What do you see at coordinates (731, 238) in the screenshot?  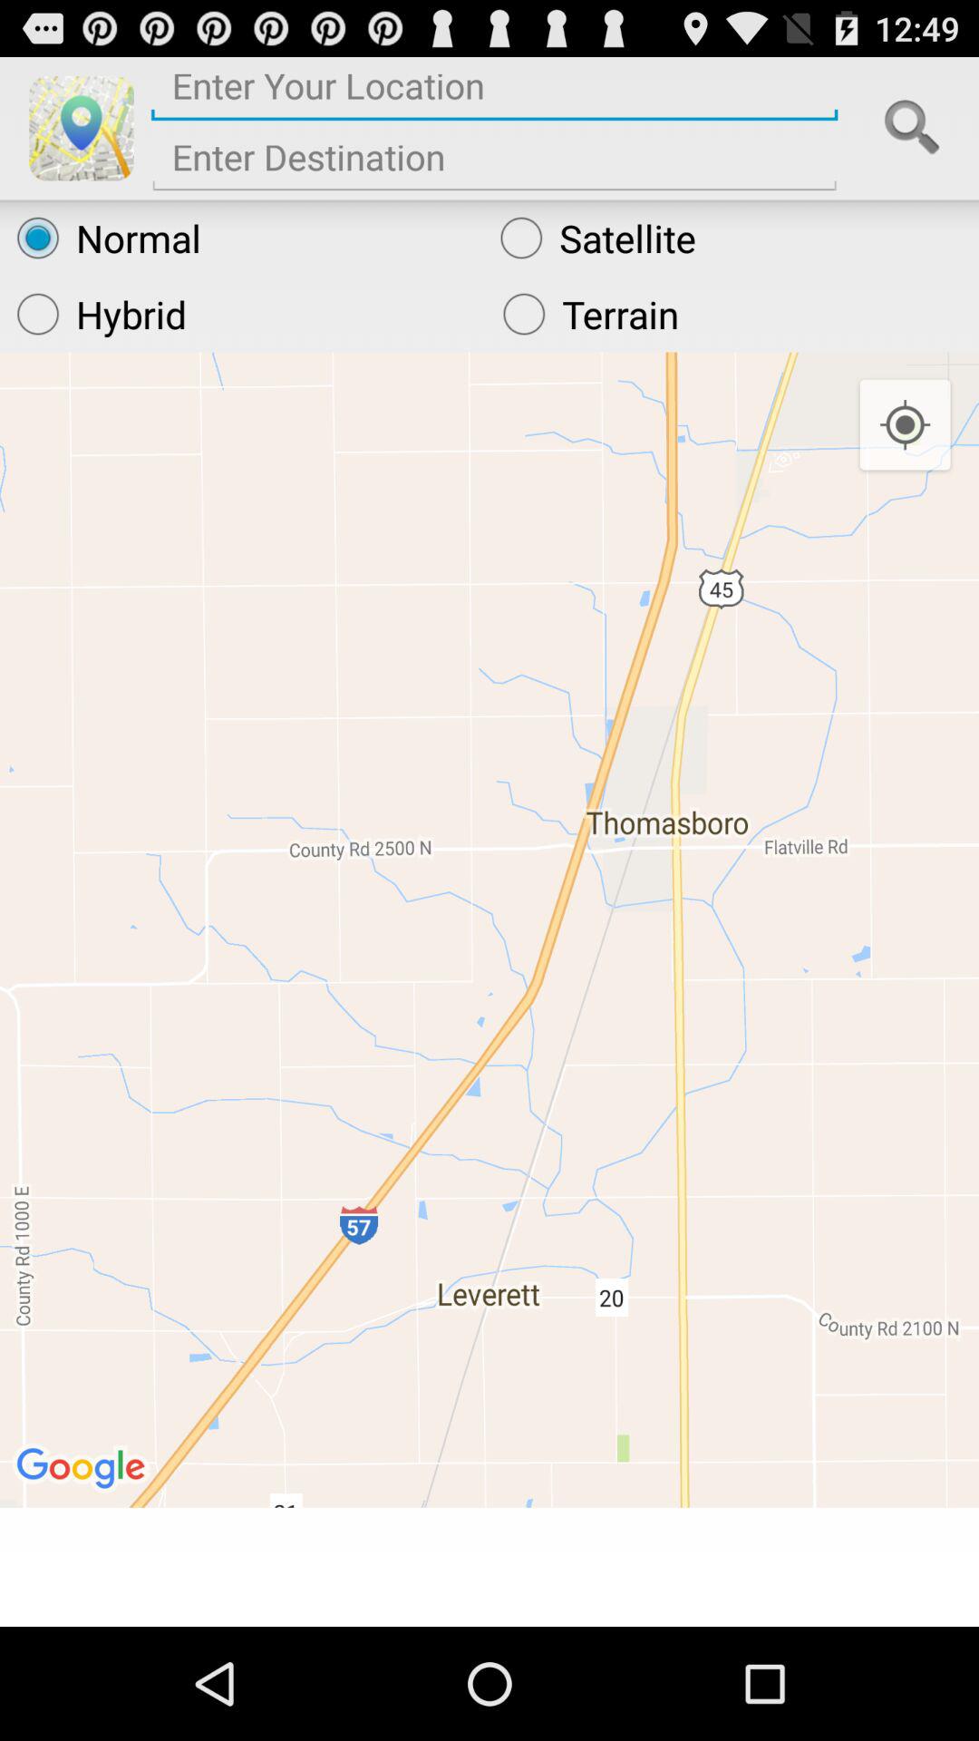 I see `choose item to the right of the normal icon` at bounding box center [731, 238].